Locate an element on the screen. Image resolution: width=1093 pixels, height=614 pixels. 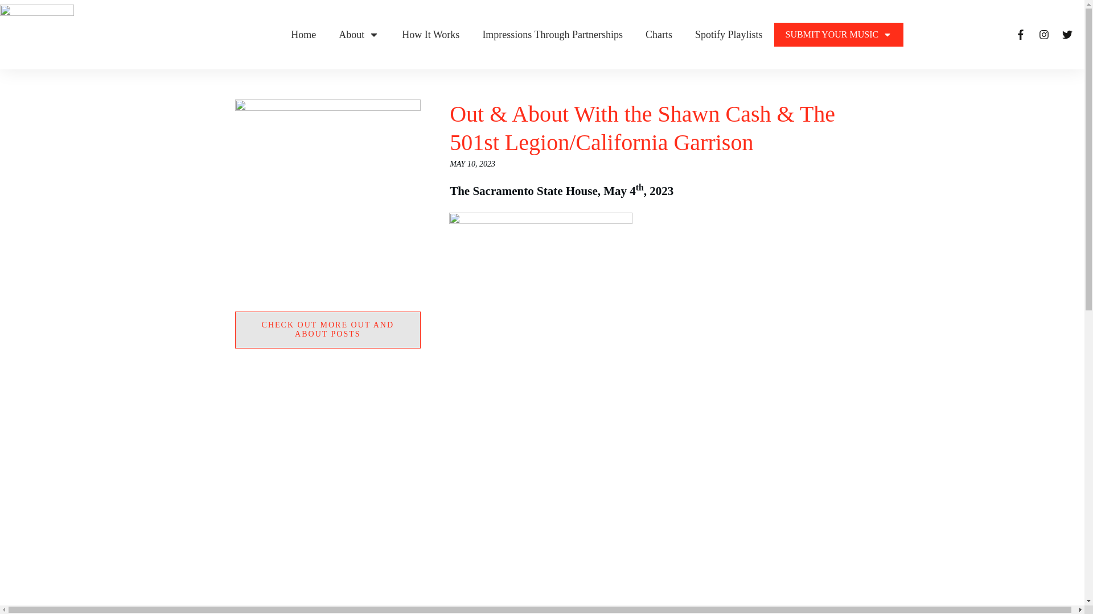
SUBMIT YOUR MUSIC is located at coordinates (839, 34).